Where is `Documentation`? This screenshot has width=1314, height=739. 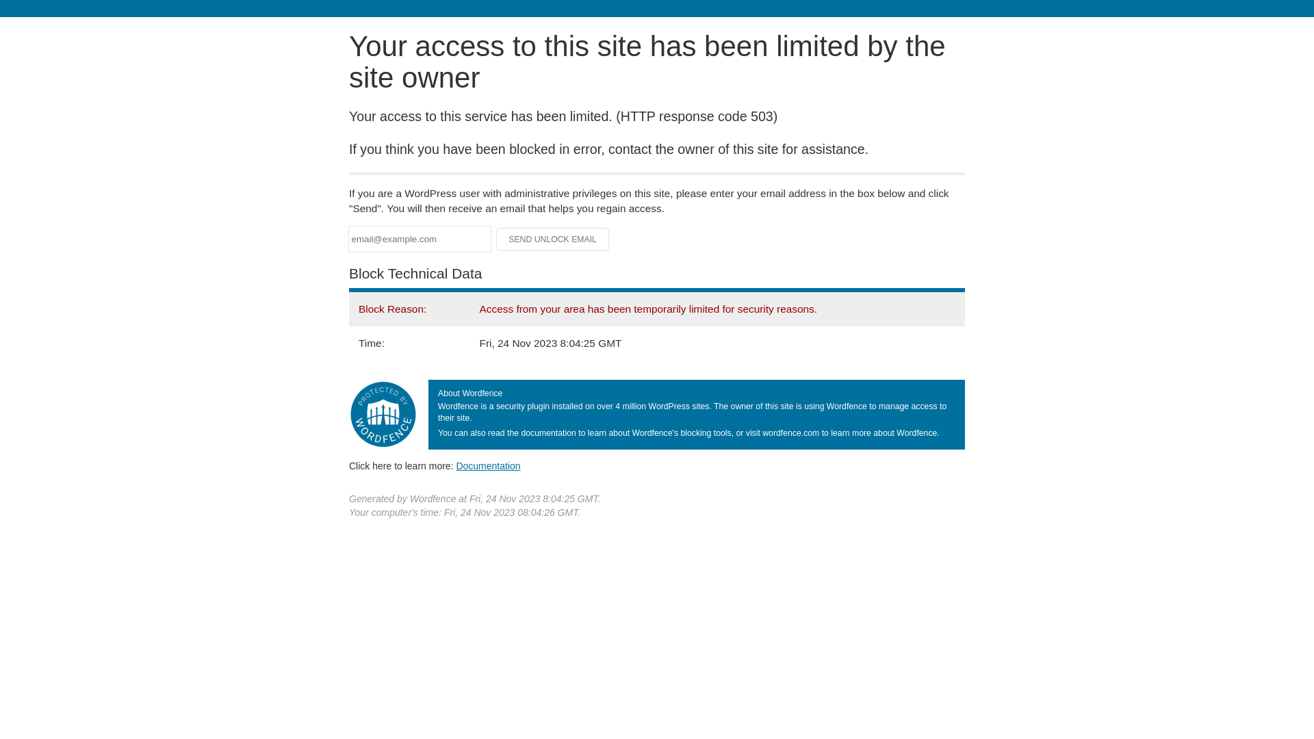
Documentation is located at coordinates (488, 466).